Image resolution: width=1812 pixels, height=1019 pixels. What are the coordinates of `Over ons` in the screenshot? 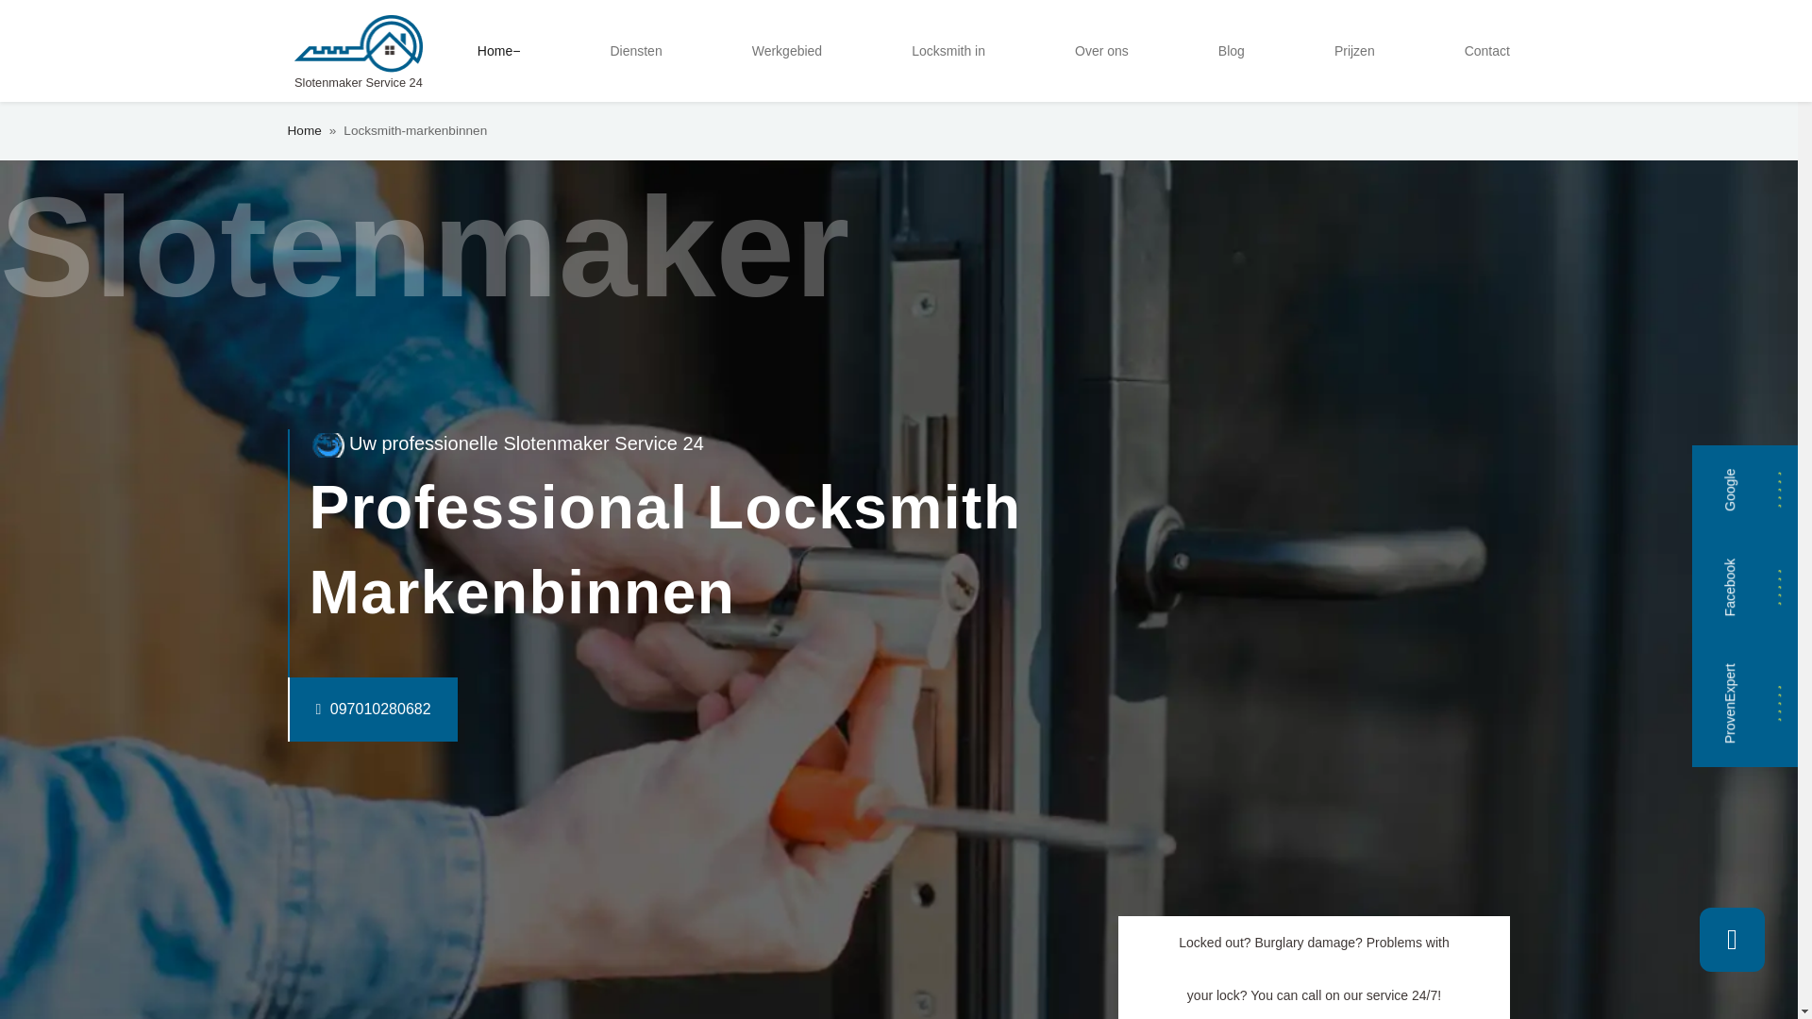 It's located at (1100, 51).